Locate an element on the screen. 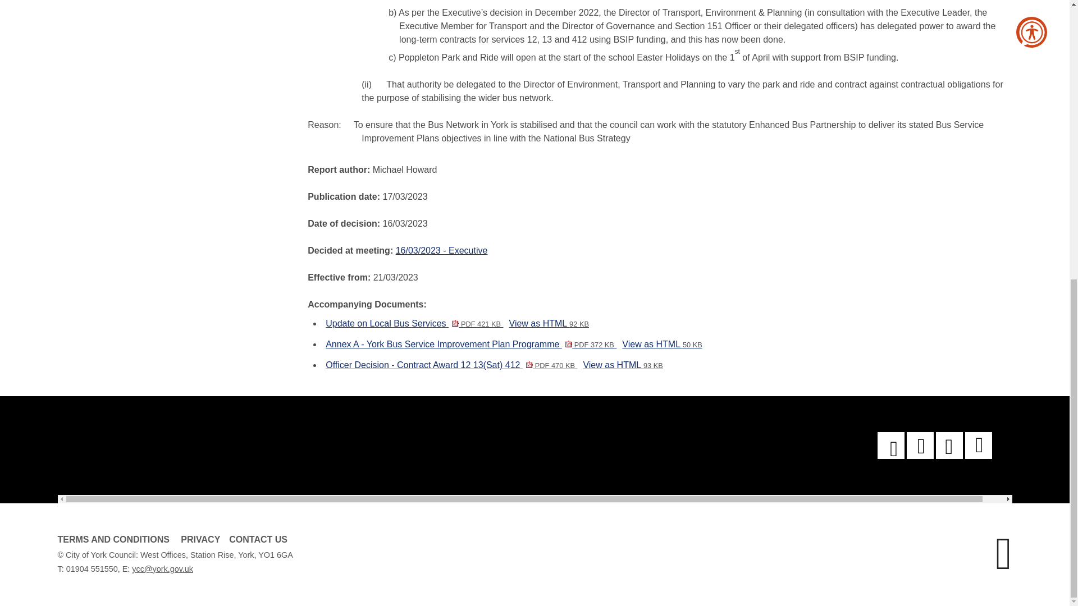 Image resolution: width=1078 pixels, height=606 pixels. Twitter is located at coordinates (949, 446).